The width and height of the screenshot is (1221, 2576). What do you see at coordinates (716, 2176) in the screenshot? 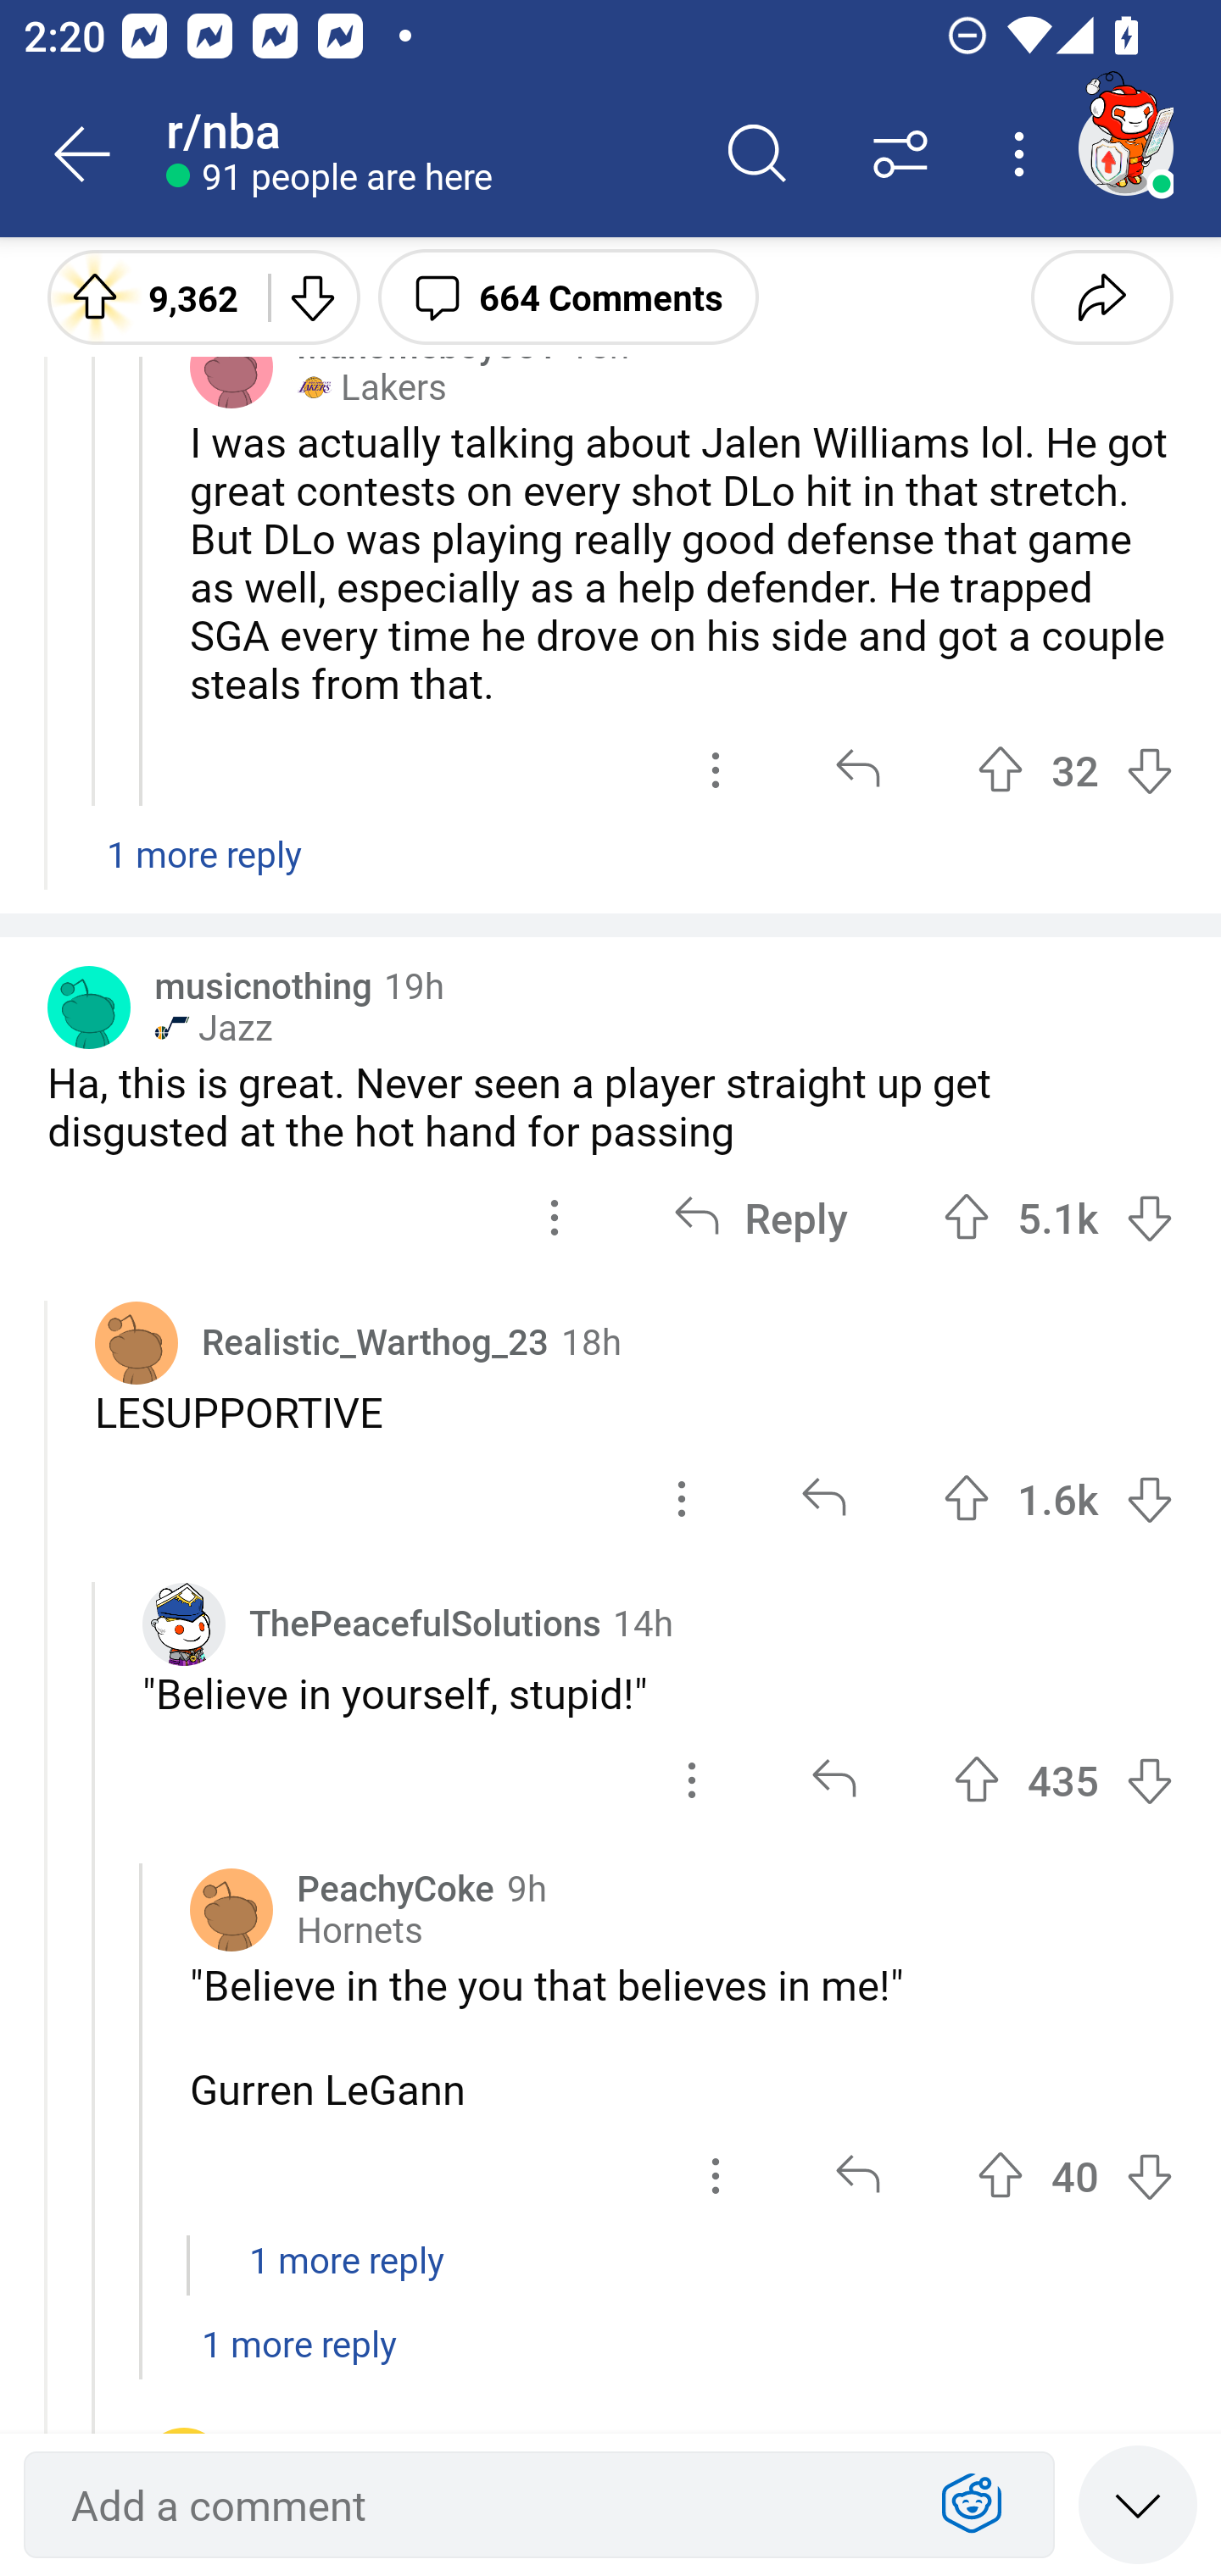
I see `options` at bounding box center [716, 2176].